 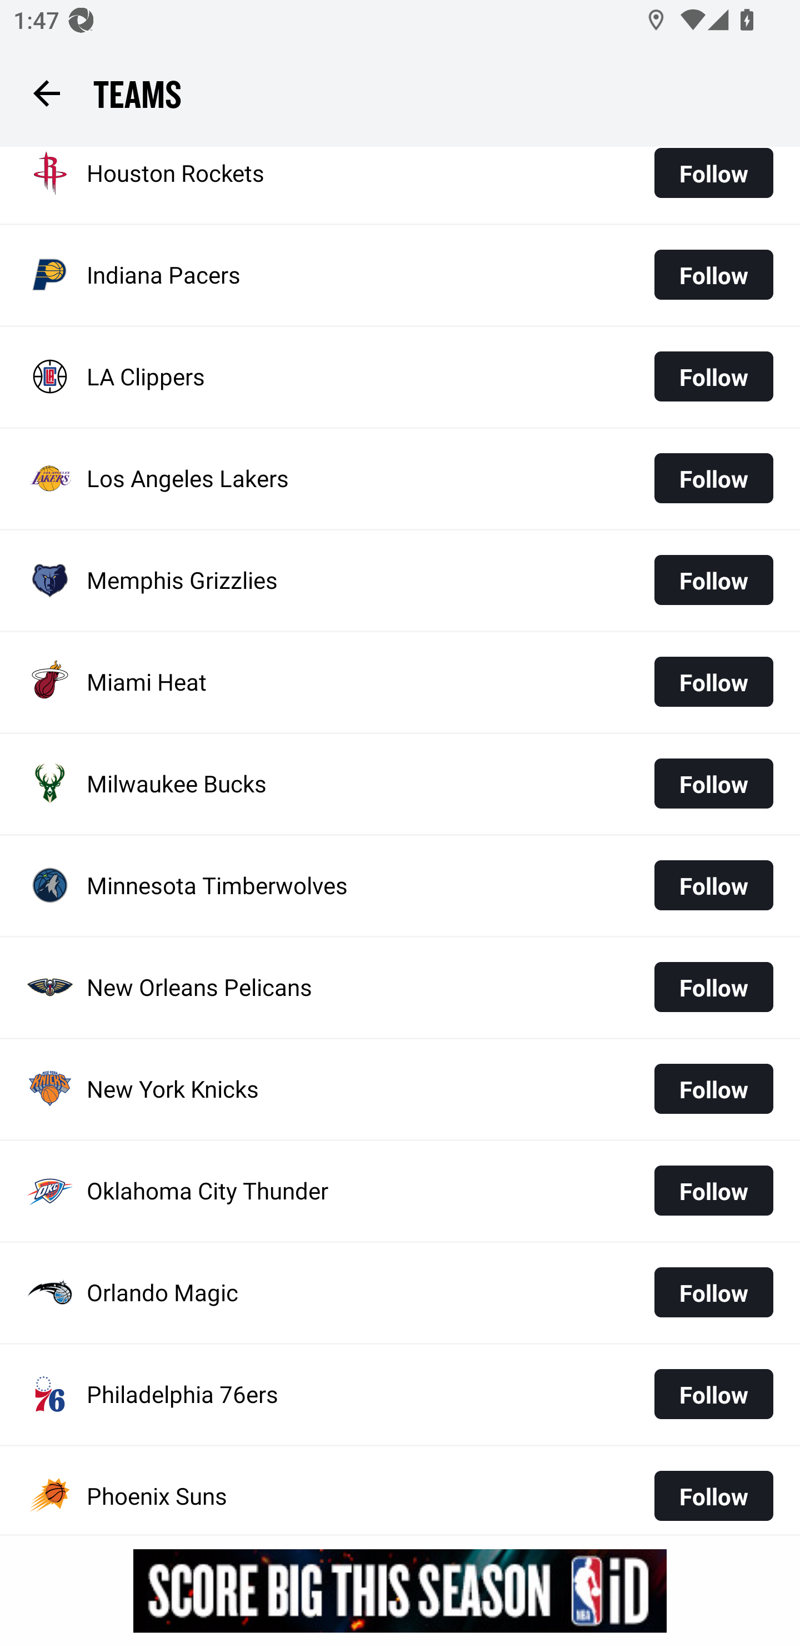 What do you see at coordinates (400, 1395) in the screenshot?
I see `Philadelphia 76ers Follow` at bounding box center [400, 1395].